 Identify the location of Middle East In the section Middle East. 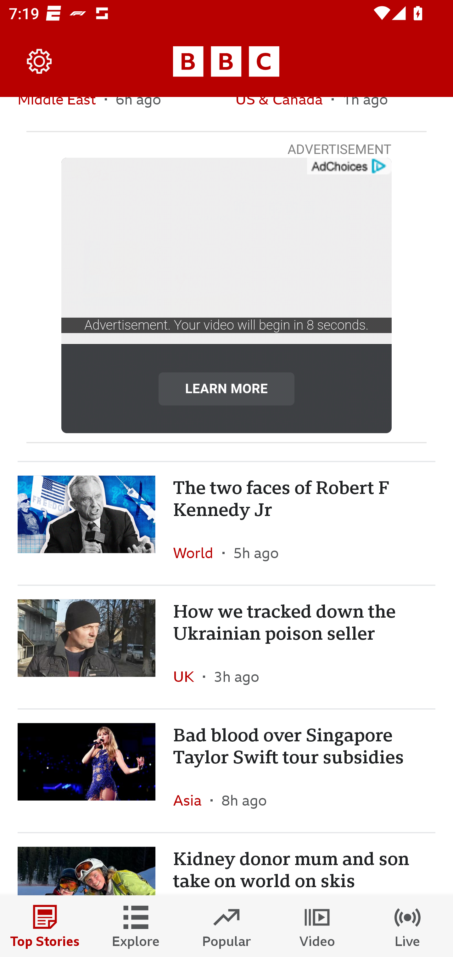
(61, 114).